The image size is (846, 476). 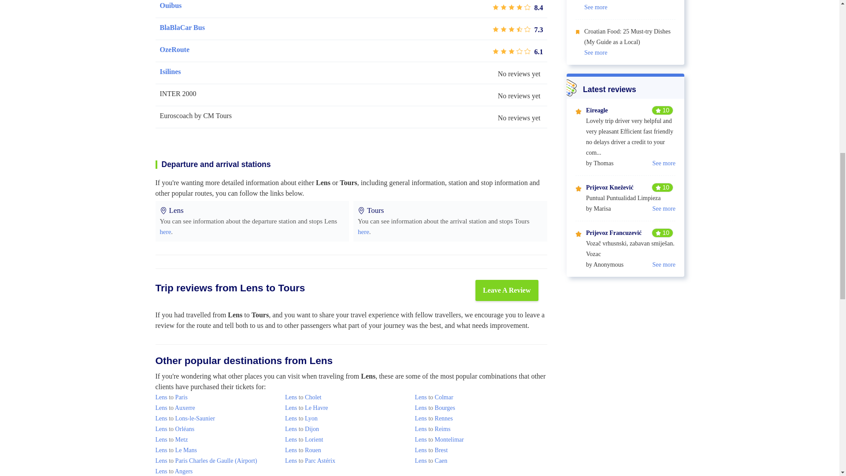 What do you see at coordinates (174, 50) in the screenshot?
I see `OzeRoute` at bounding box center [174, 50].